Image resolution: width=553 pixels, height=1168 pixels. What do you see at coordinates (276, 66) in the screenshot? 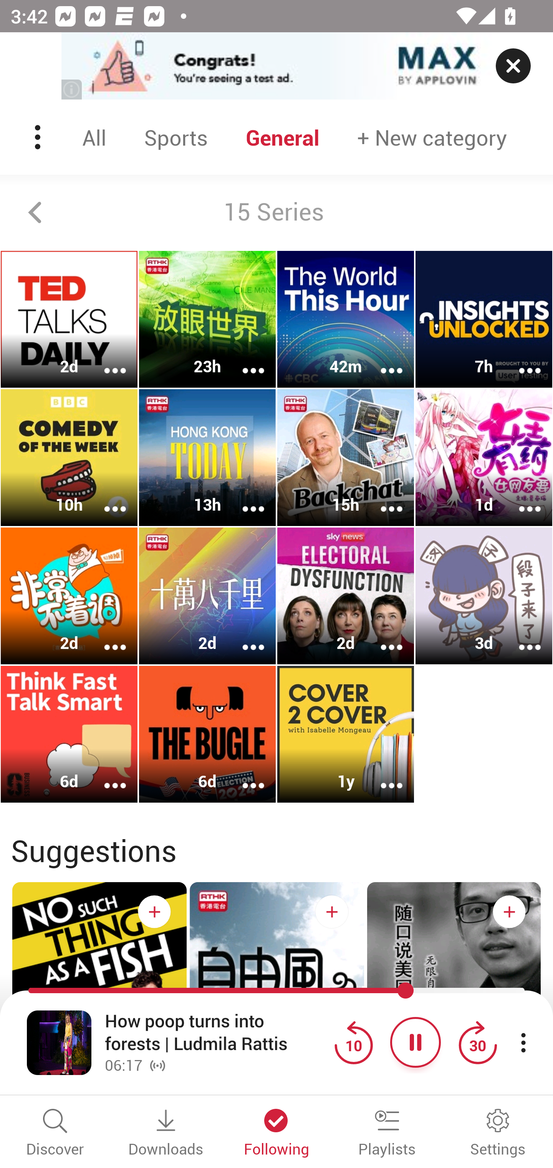
I see `app-monetization` at bounding box center [276, 66].